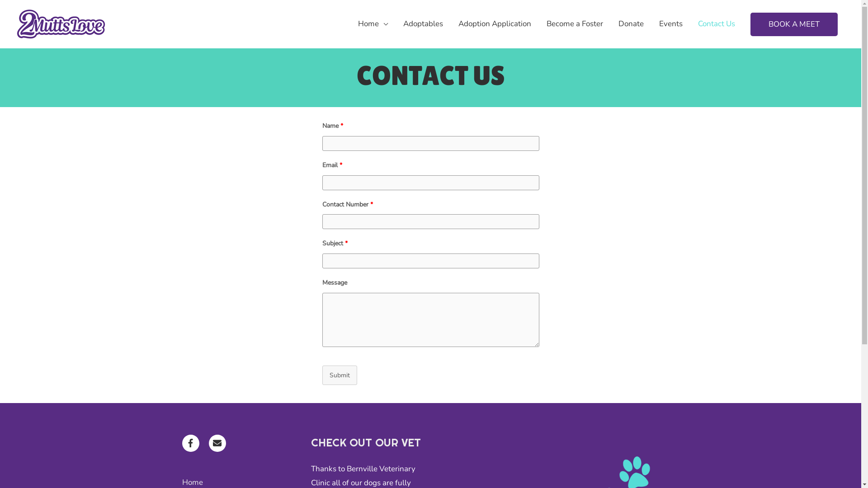 The image size is (868, 488). I want to click on BOOK A MEET, so click(794, 24).